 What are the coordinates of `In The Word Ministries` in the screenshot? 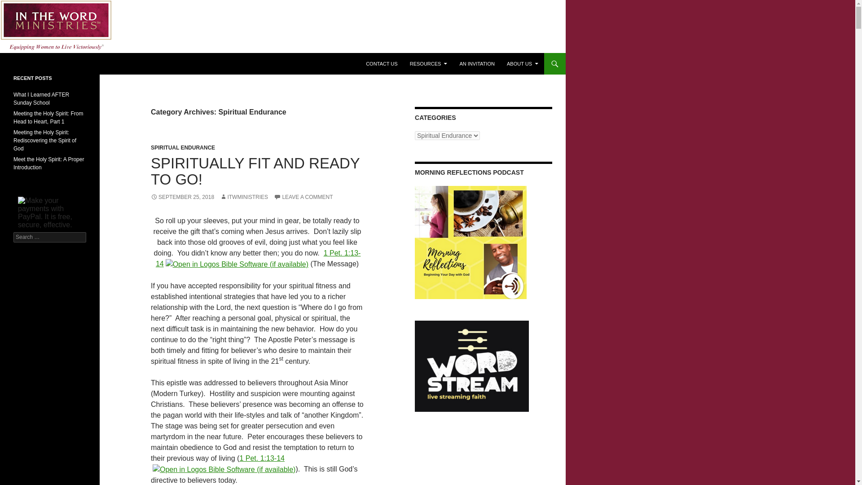 It's located at (57, 64).